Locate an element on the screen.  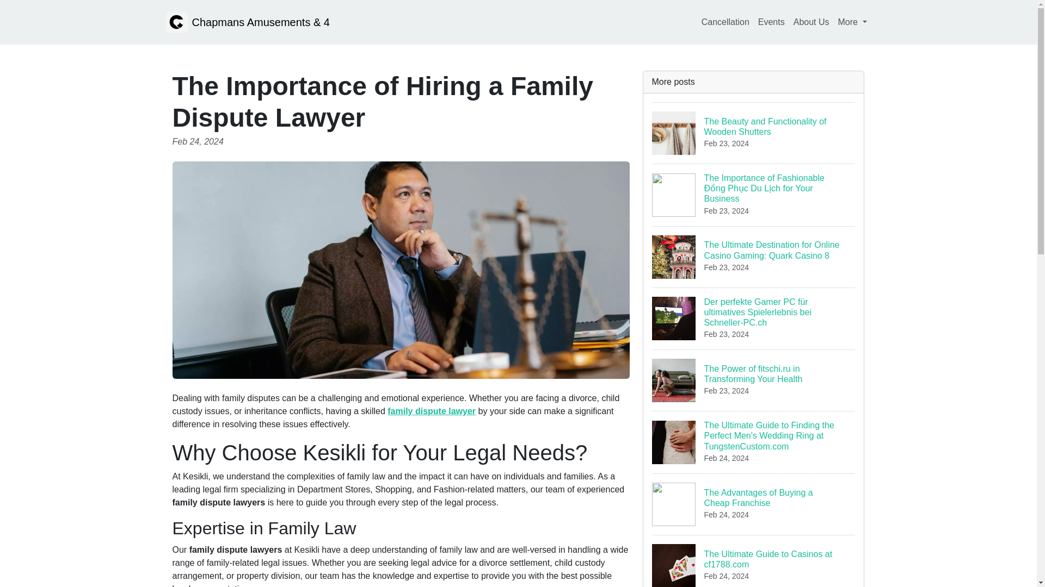
family dispute lawyer is located at coordinates (811, 22).